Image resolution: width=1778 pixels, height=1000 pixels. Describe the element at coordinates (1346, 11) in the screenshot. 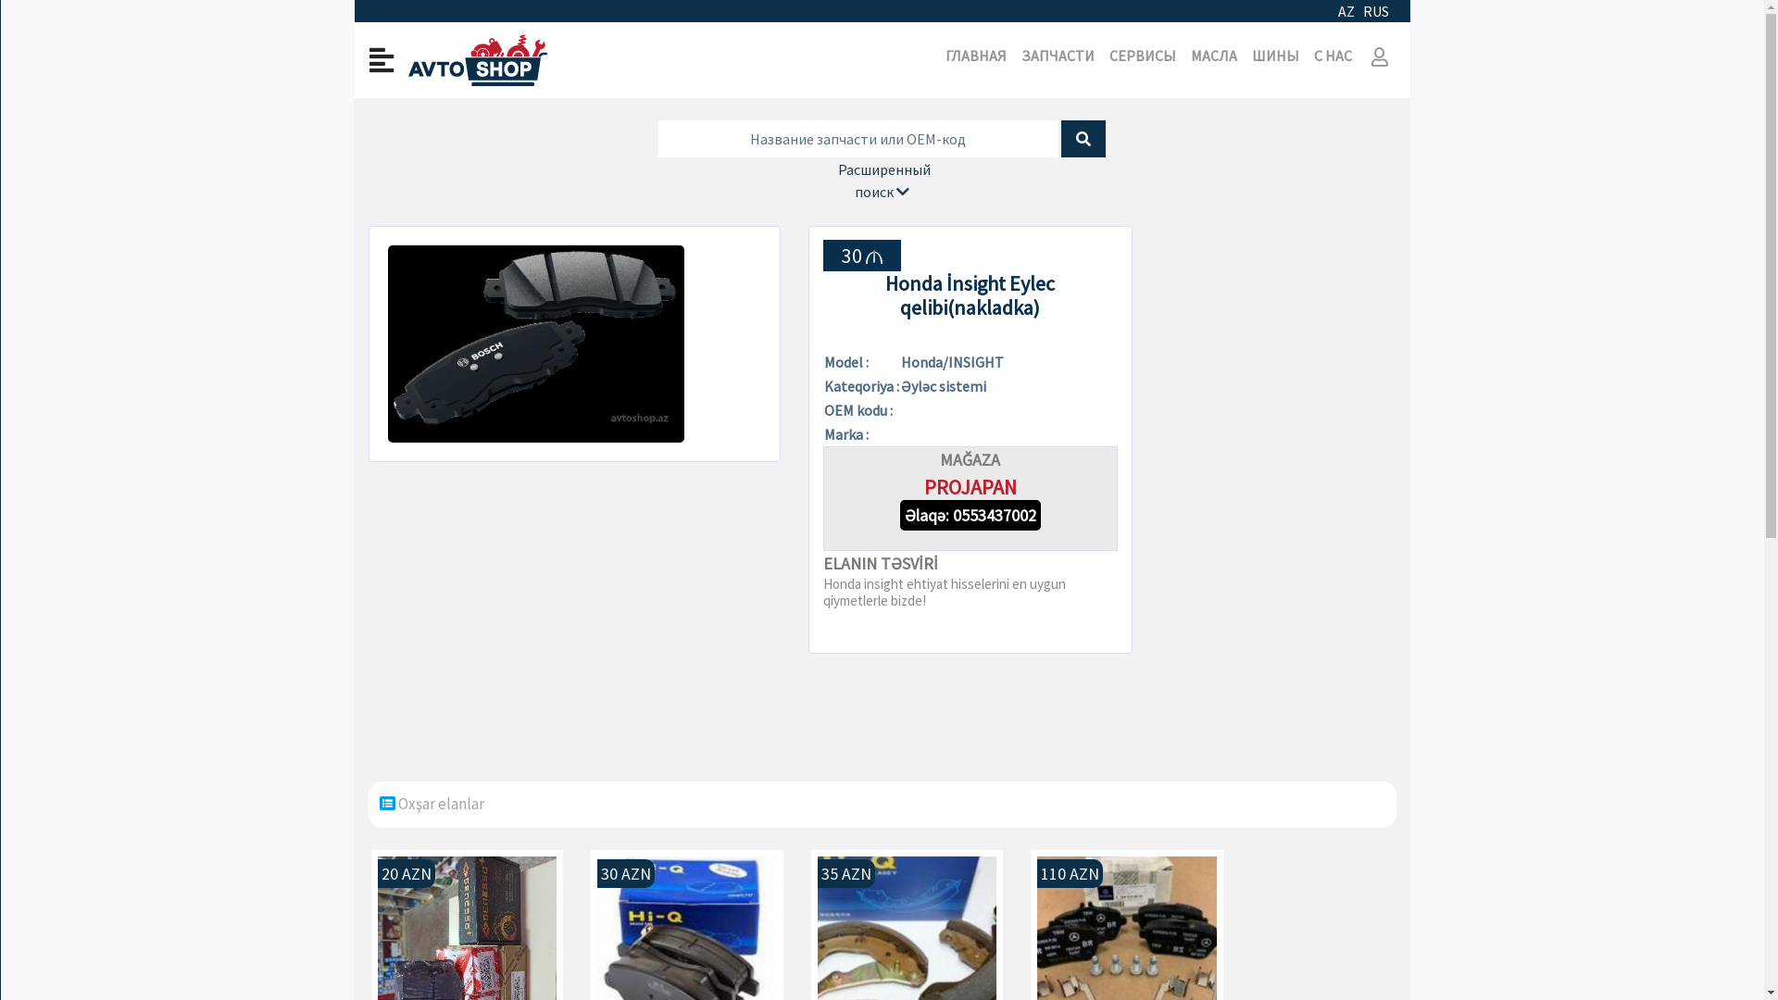

I see `AZ` at that location.